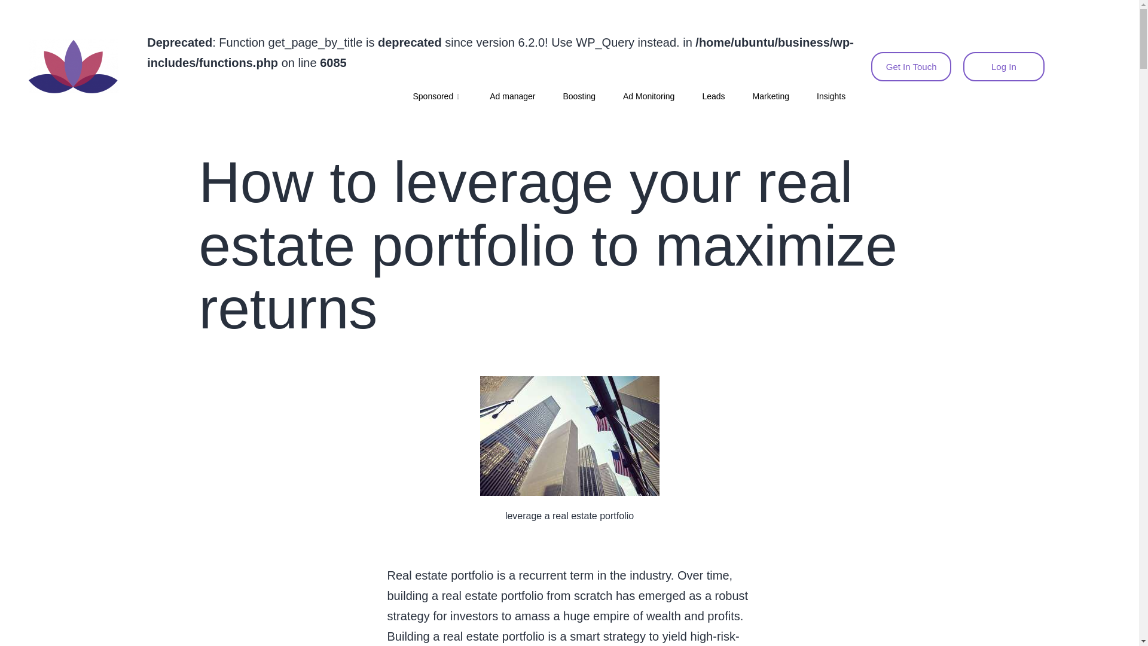 The height and width of the screenshot is (646, 1148). Describe the element at coordinates (648, 97) in the screenshot. I see `Ad Monitoring` at that location.